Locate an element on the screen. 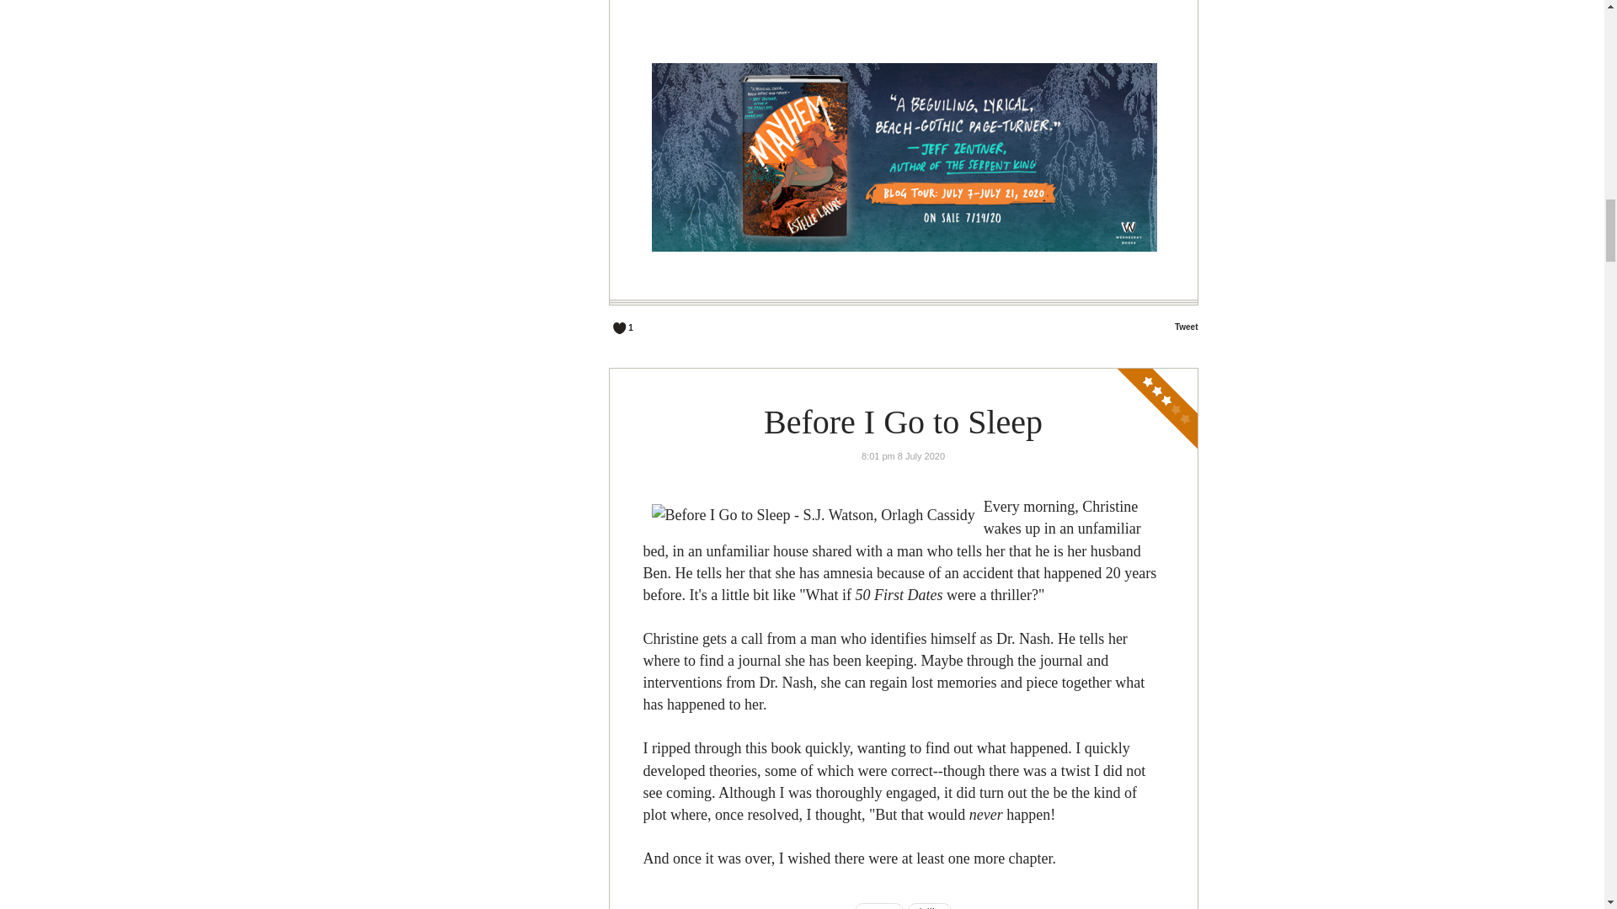  8:01 pm 8 July 2020 is located at coordinates (903, 455).